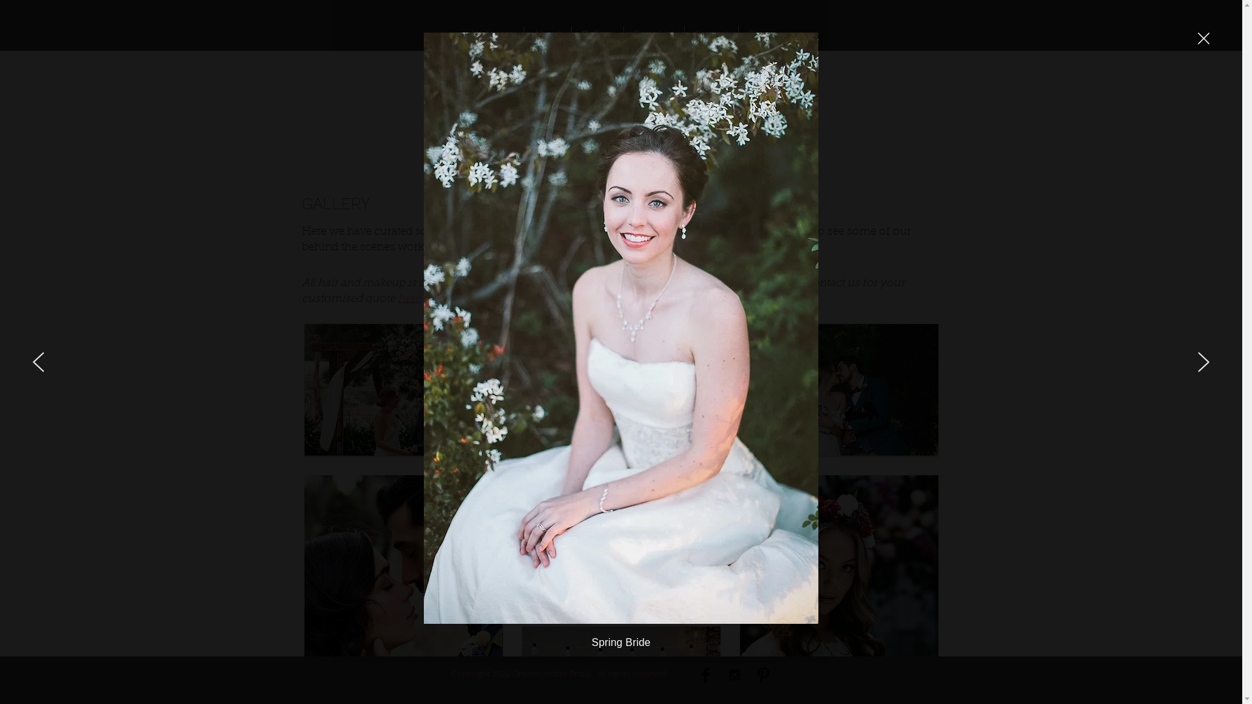 The height and width of the screenshot is (704, 1252). Describe the element at coordinates (759, 33) in the screenshot. I see `Blog` at that location.